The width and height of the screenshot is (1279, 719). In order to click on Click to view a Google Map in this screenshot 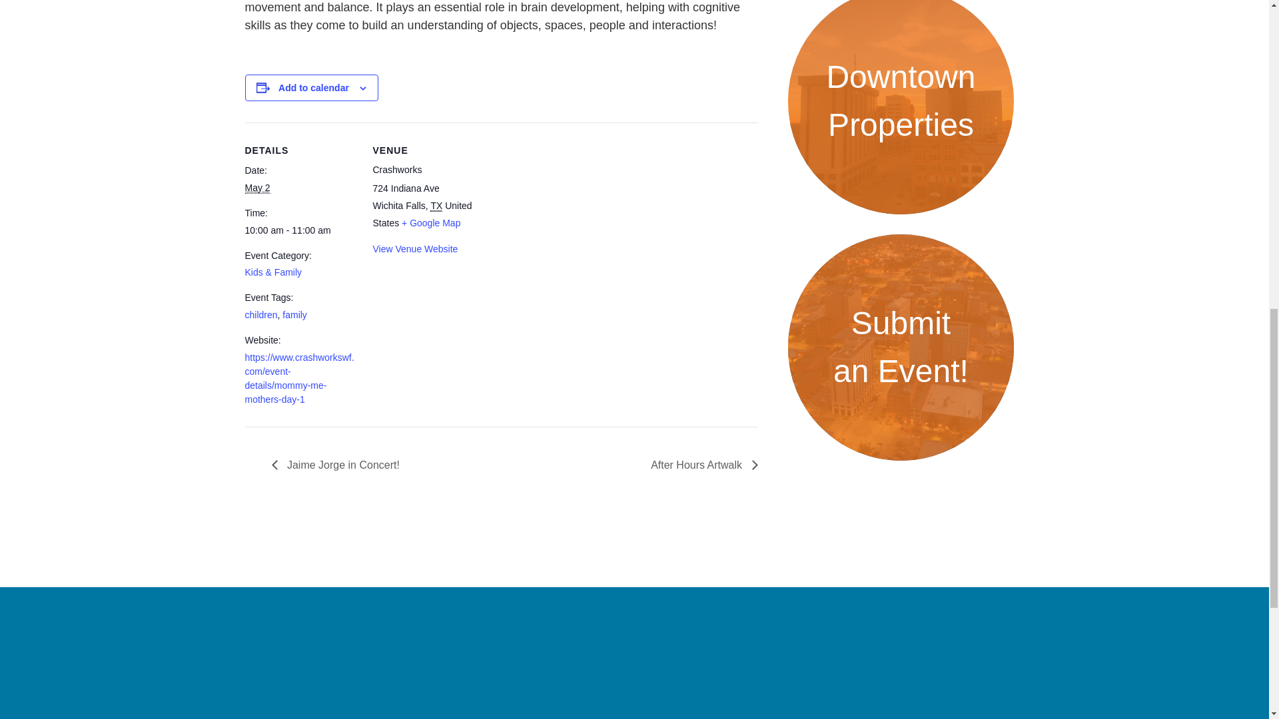, I will do `click(430, 223)`.